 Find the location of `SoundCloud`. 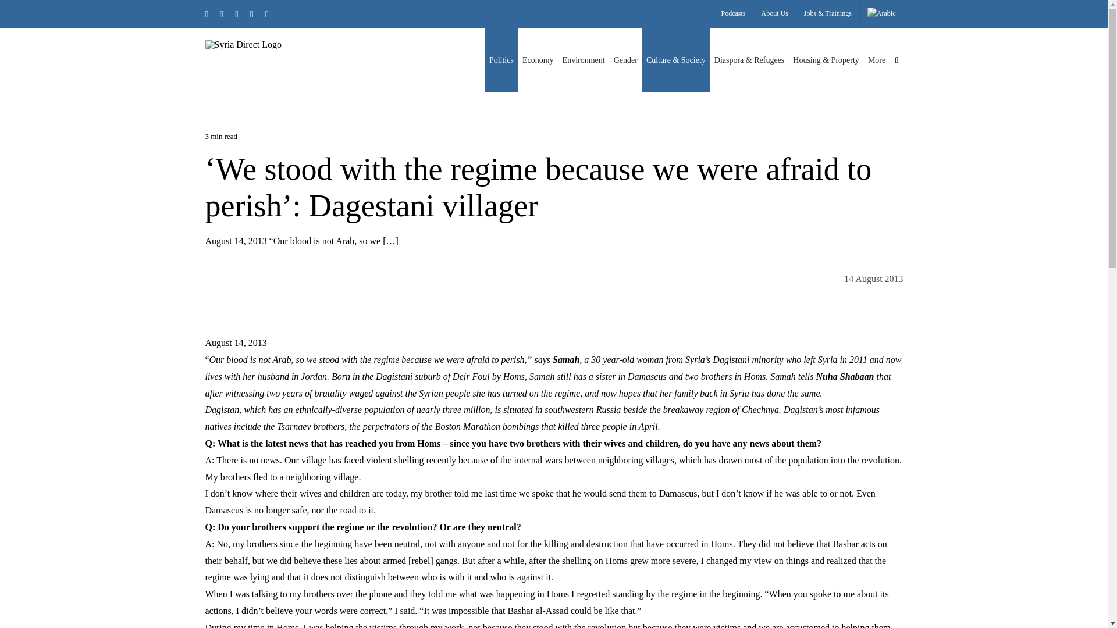

SoundCloud is located at coordinates (251, 14).